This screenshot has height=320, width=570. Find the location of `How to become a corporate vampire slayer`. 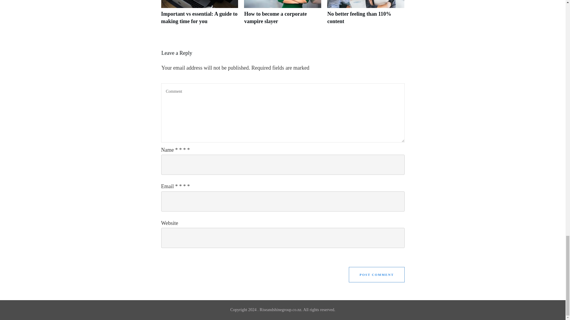

How to become a corporate vampire slayer is located at coordinates (283, 15).